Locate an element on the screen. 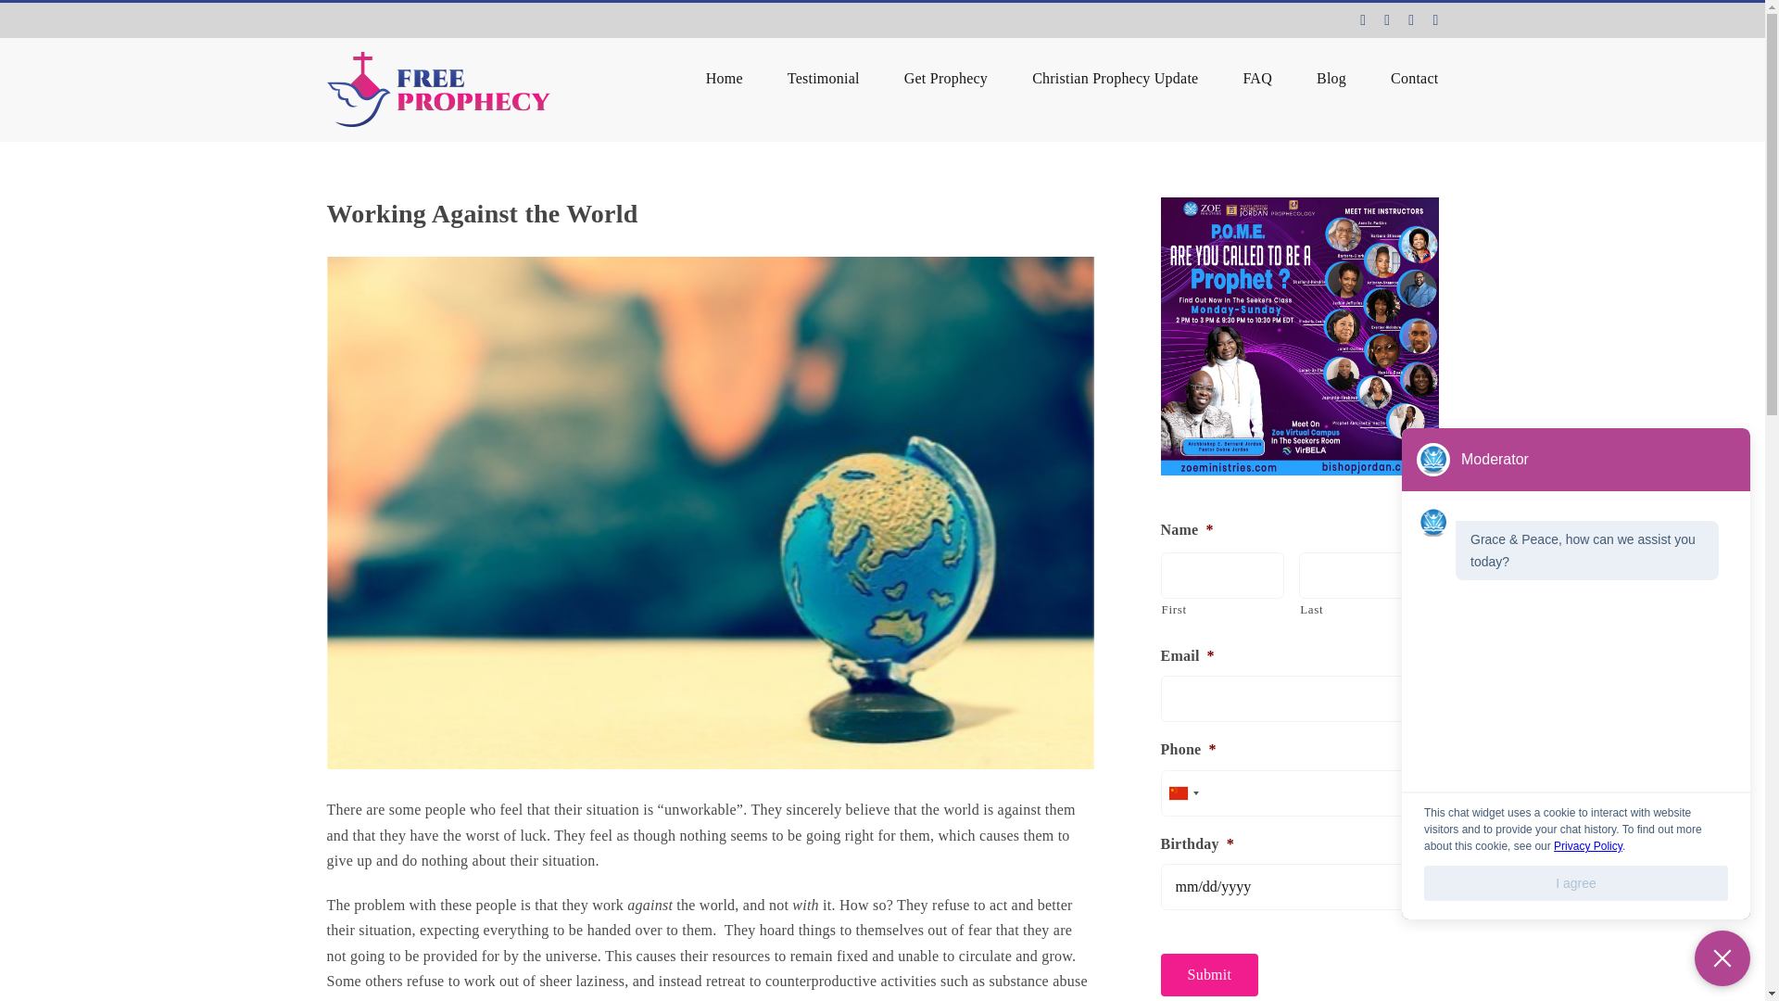 The image size is (1779, 1001). Get Prophecy is located at coordinates (945, 77).